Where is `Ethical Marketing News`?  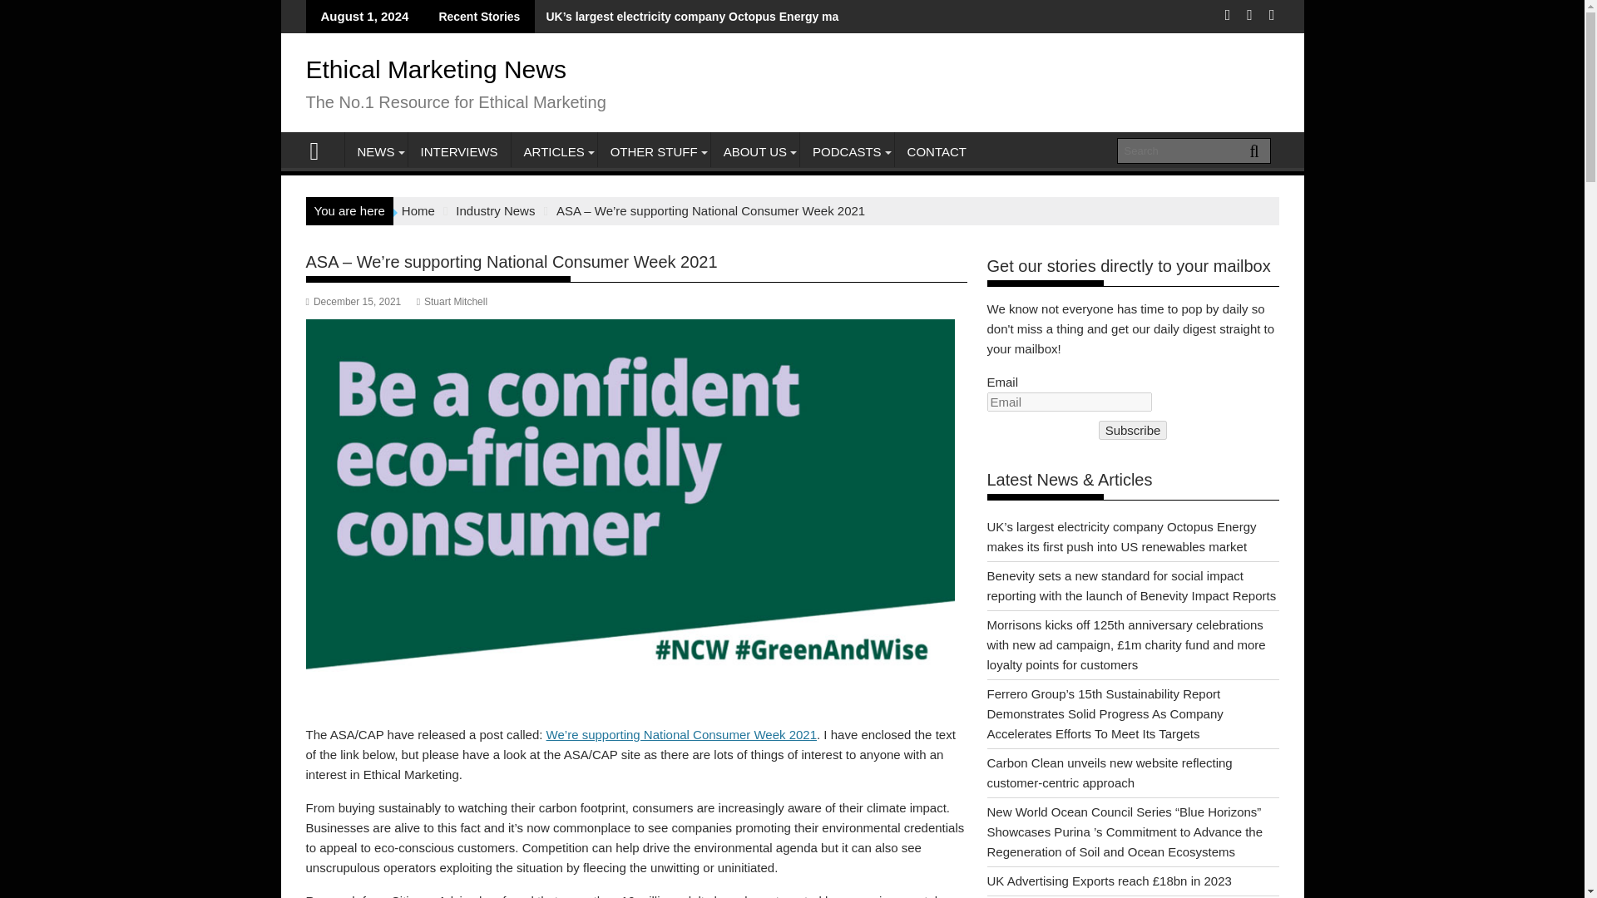
Ethical Marketing News is located at coordinates (321, 150).